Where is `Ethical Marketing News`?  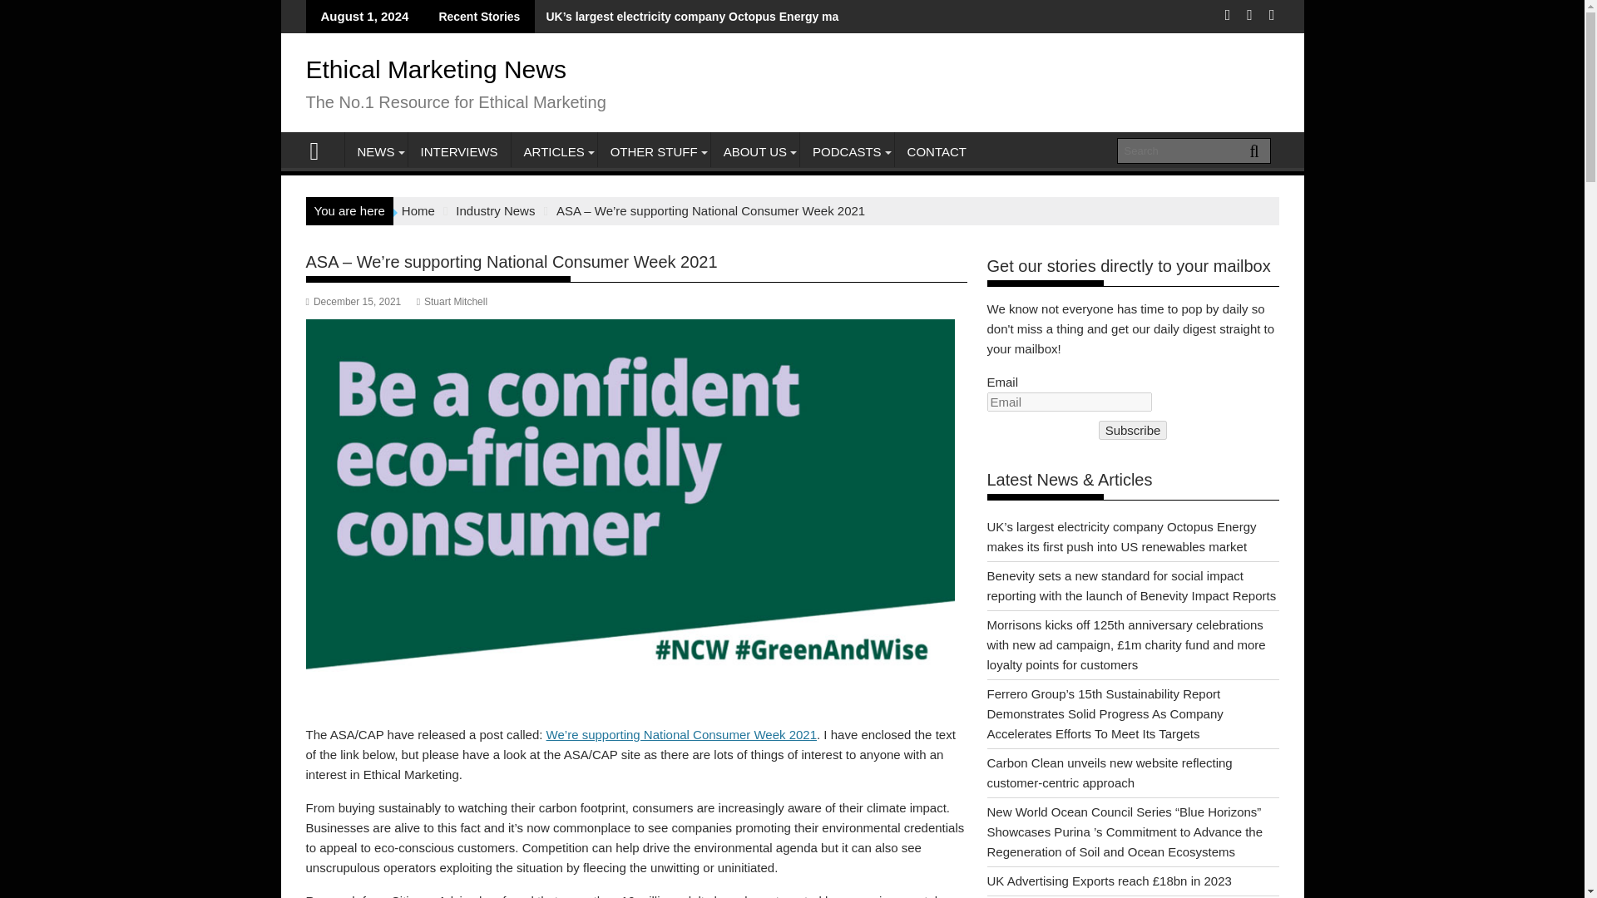
Ethical Marketing News is located at coordinates (321, 150).